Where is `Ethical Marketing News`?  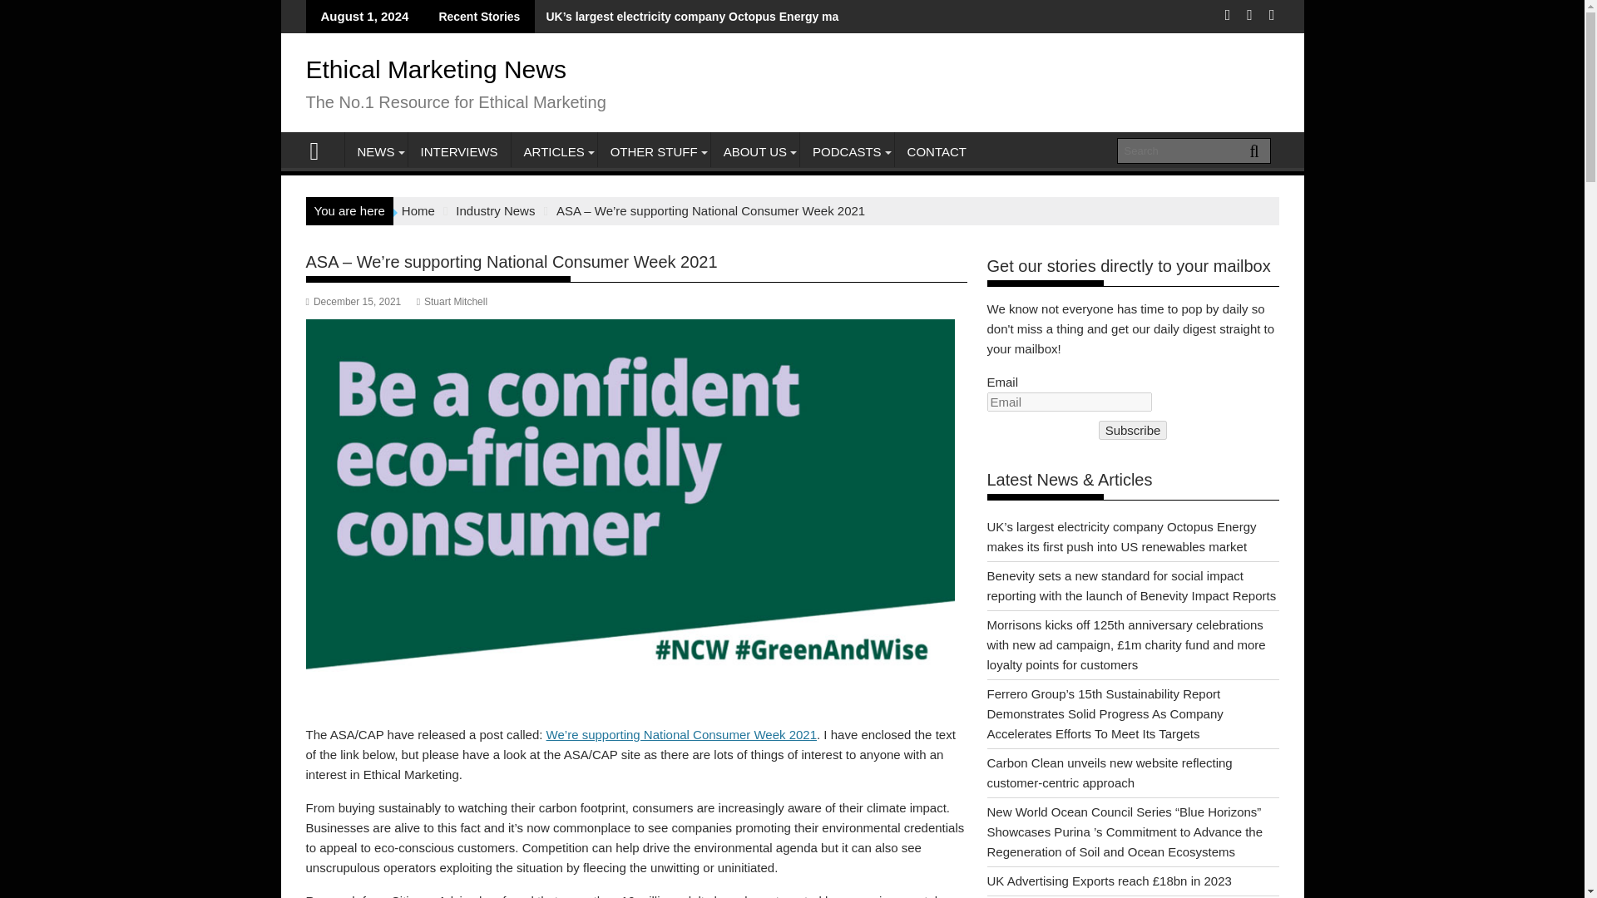
Ethical Marketing News is located at coordinates (321, 150).